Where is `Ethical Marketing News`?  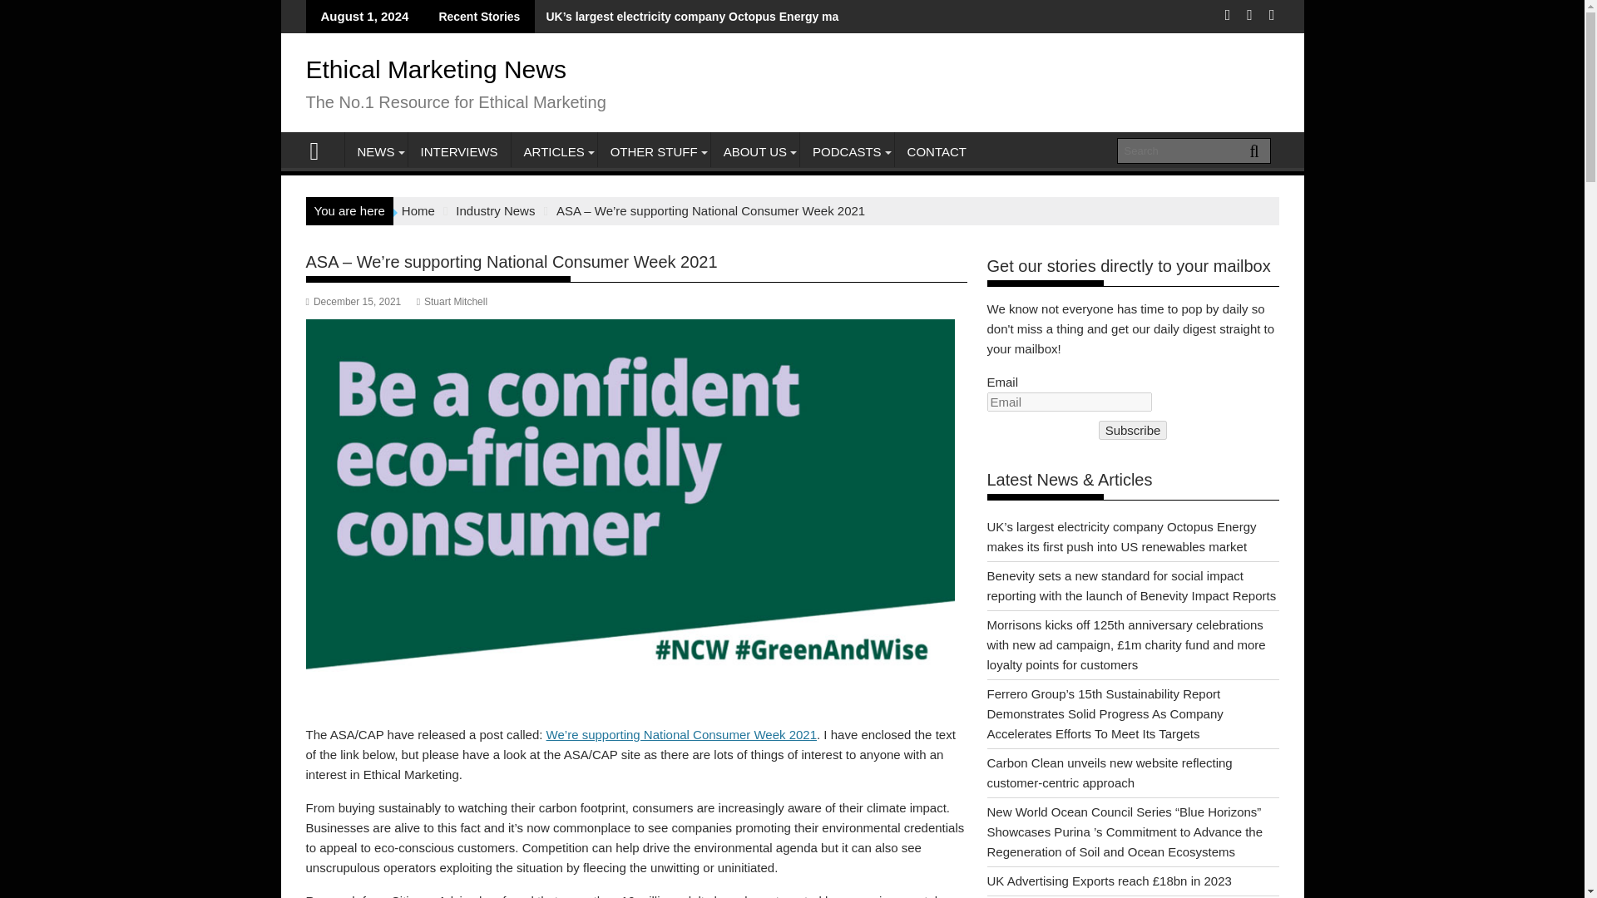
Ethical Marketing News is located at coordinates (321, 150).